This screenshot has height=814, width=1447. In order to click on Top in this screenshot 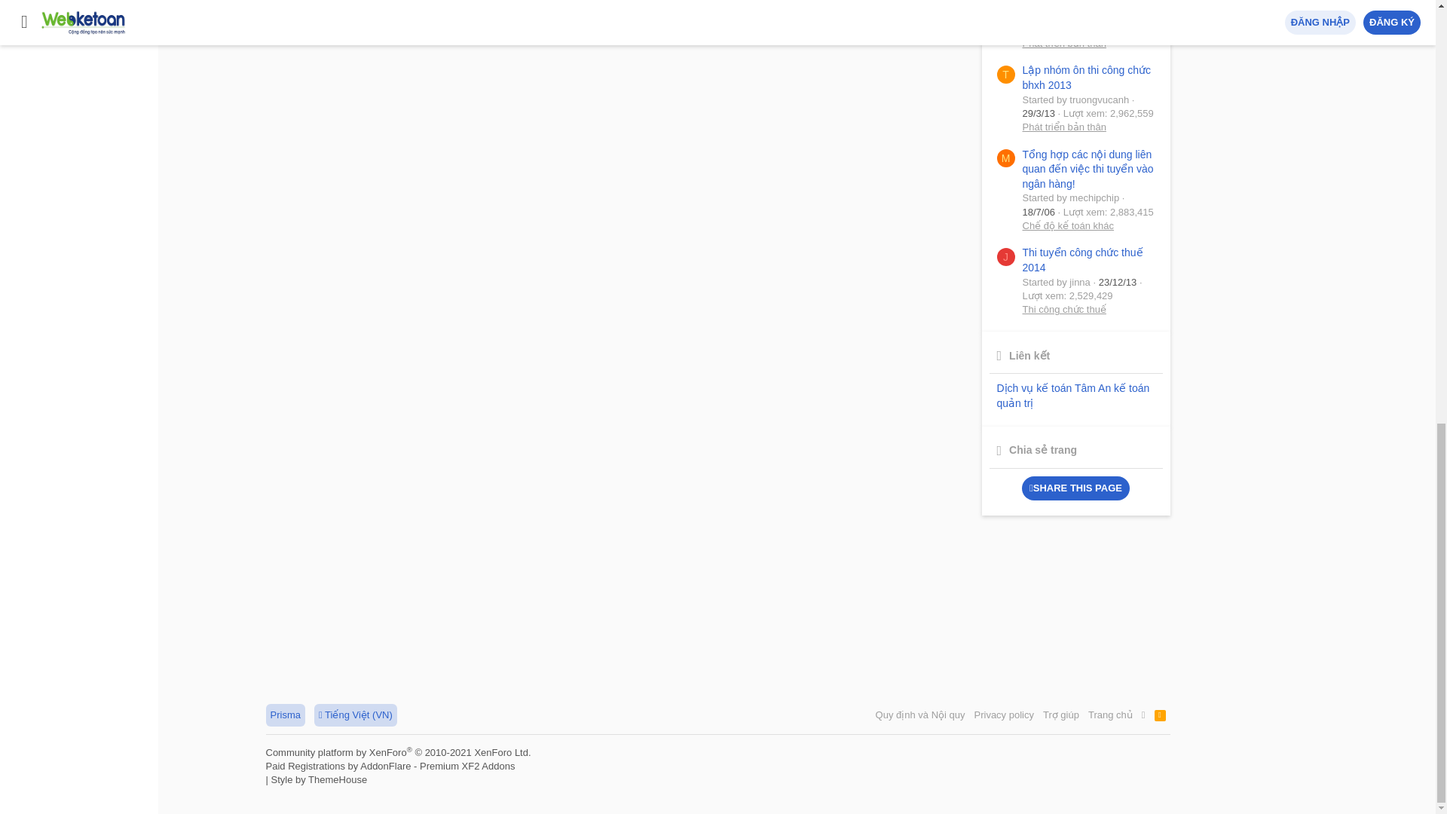, I will do `click(1144, 715)`.